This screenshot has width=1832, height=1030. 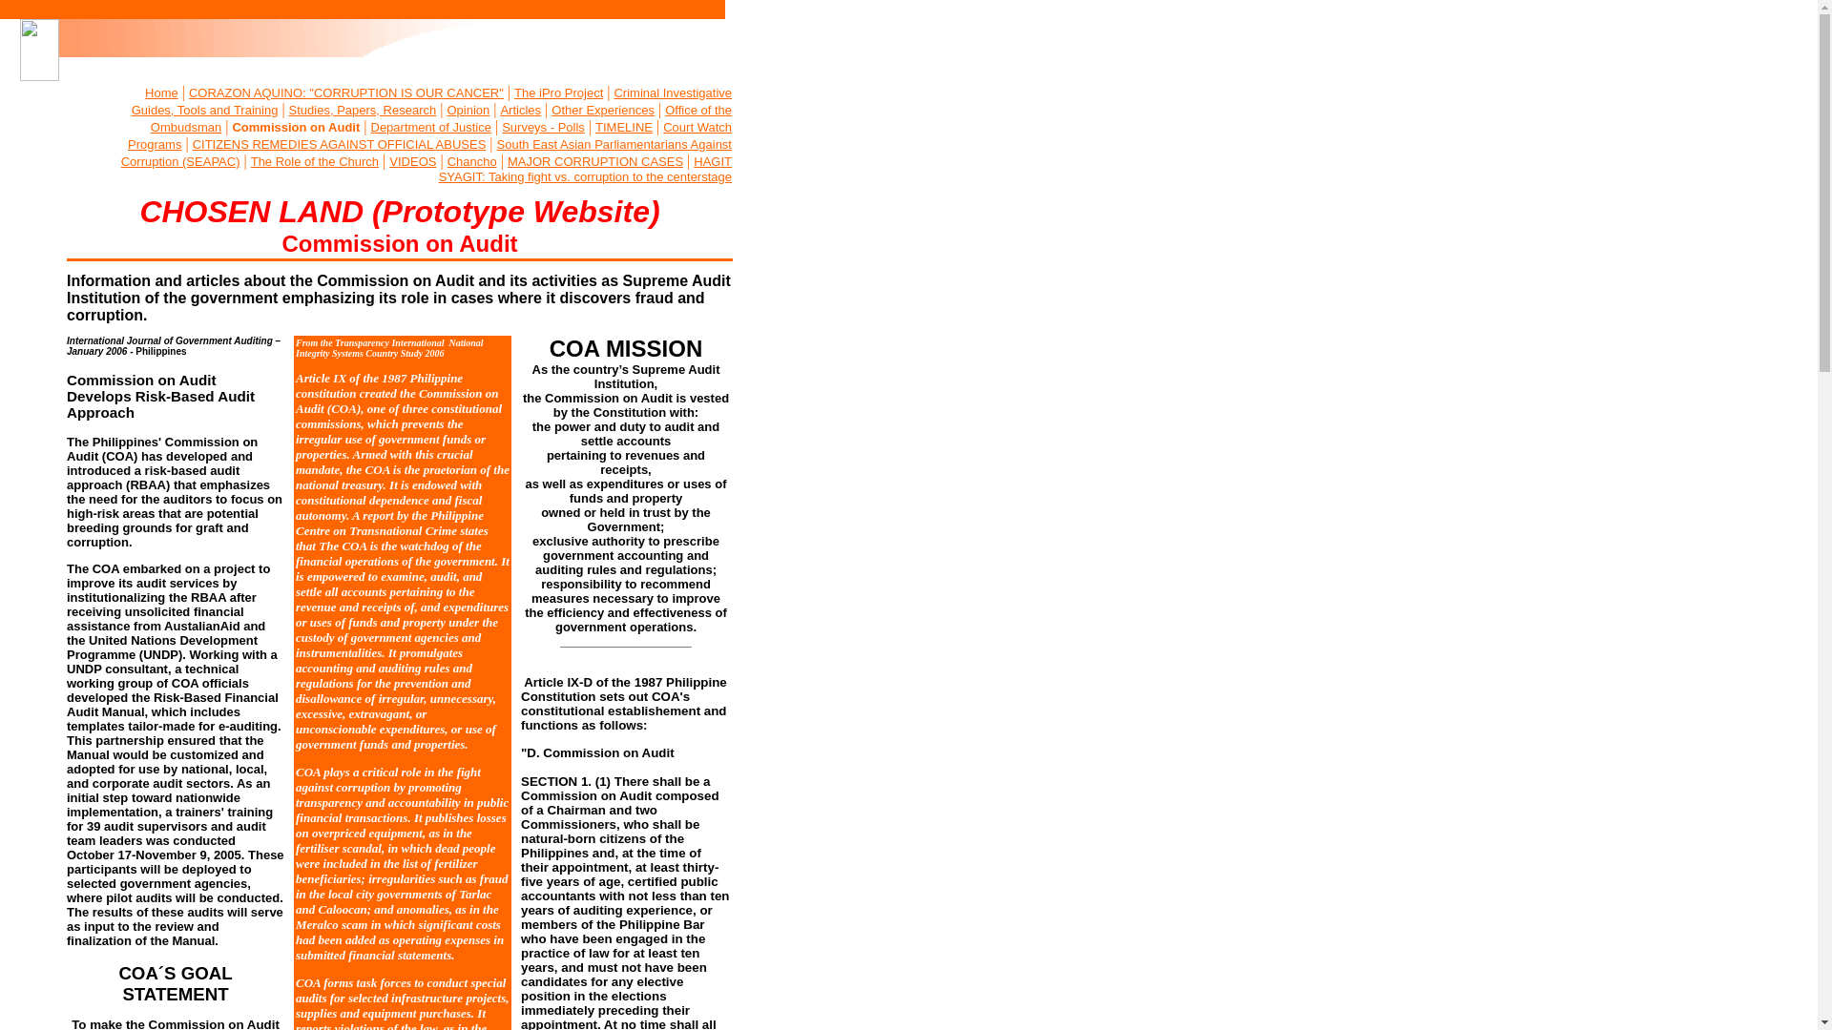 What do you see at coordinates (429, 135) in the screenshot?
I see `Court Watch Programs` at bounding box center [429, 135].